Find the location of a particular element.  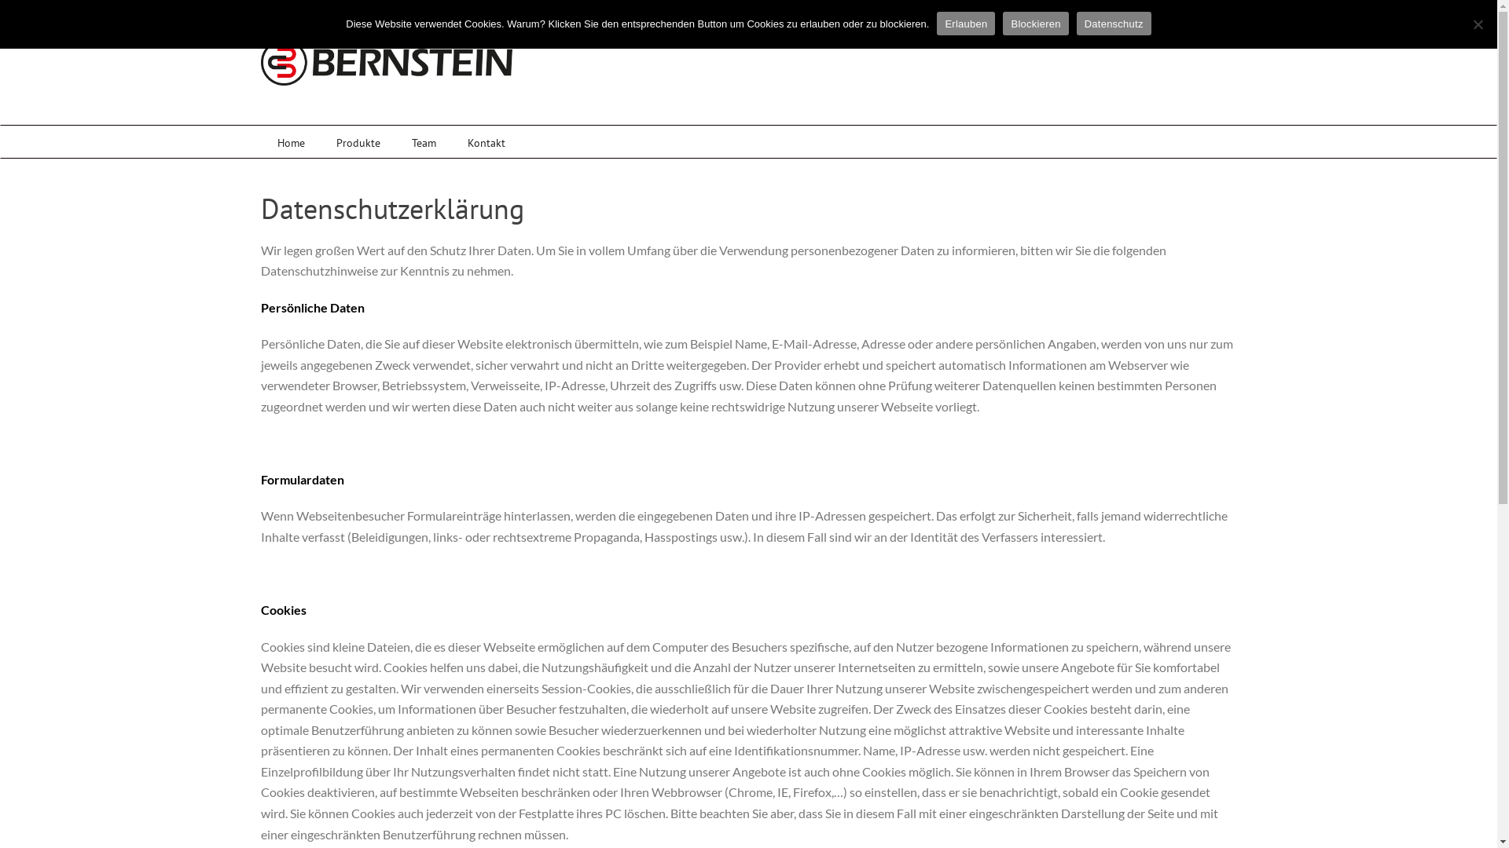

Home is located at coordinates (291, 143).